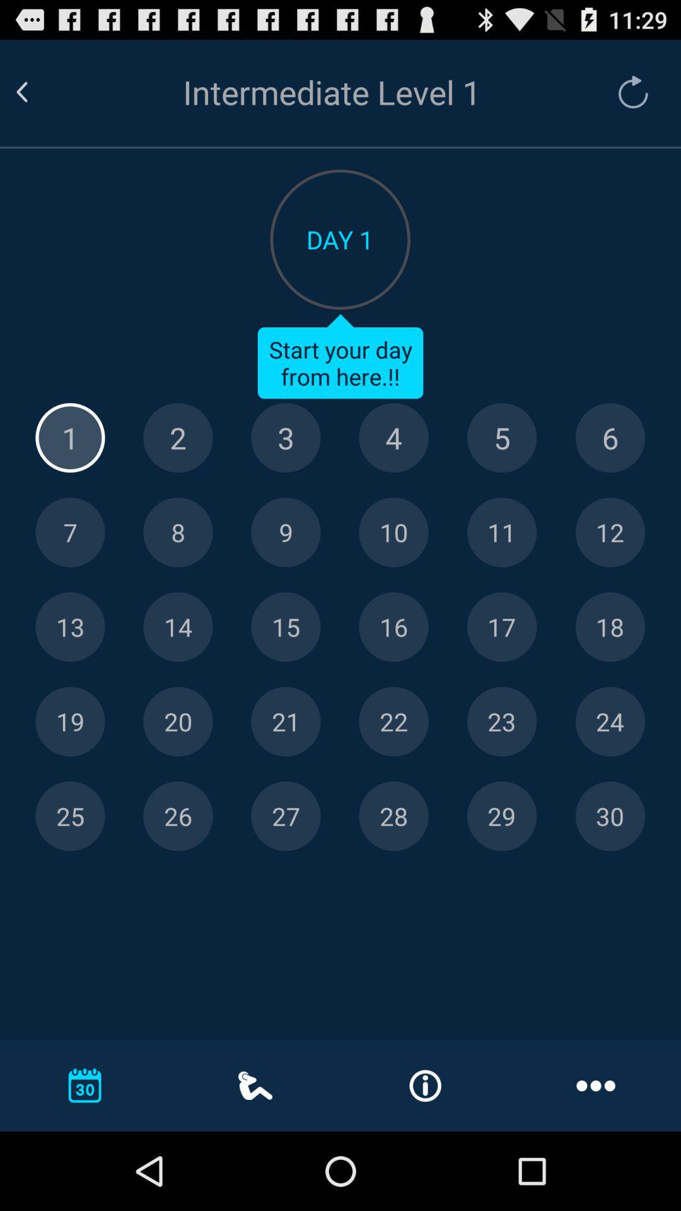 Image resolution: width=681 pixels, height=1211 pixels. Describe the element at coordinates (286, 438) in the screenshot. I see `keyboard` at that location.